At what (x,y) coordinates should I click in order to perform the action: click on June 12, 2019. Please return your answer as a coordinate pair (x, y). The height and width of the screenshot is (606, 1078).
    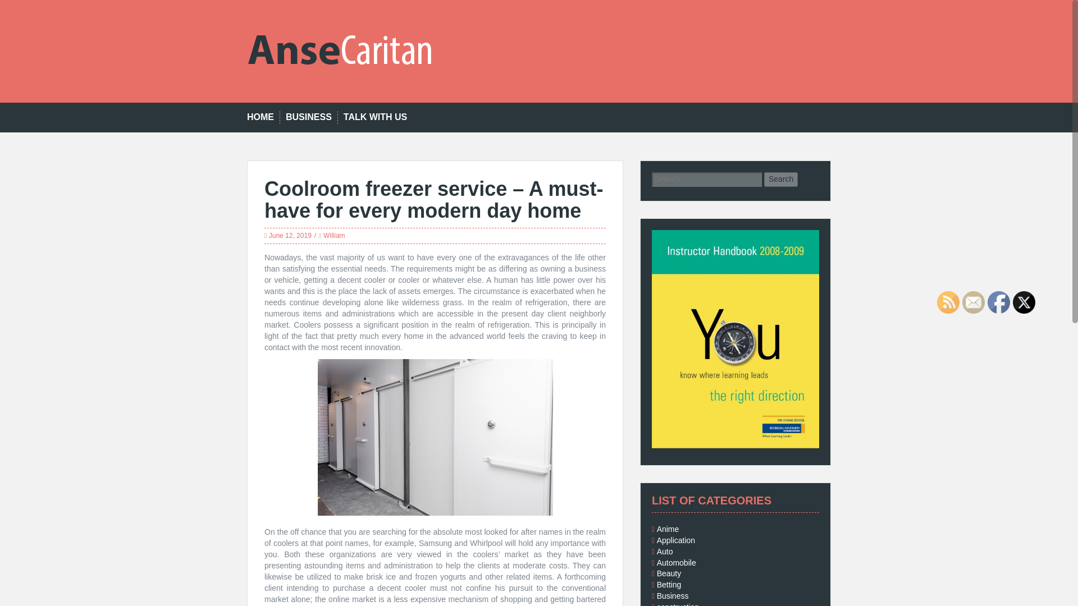
    Looking at the image, I should click on (290, 235).